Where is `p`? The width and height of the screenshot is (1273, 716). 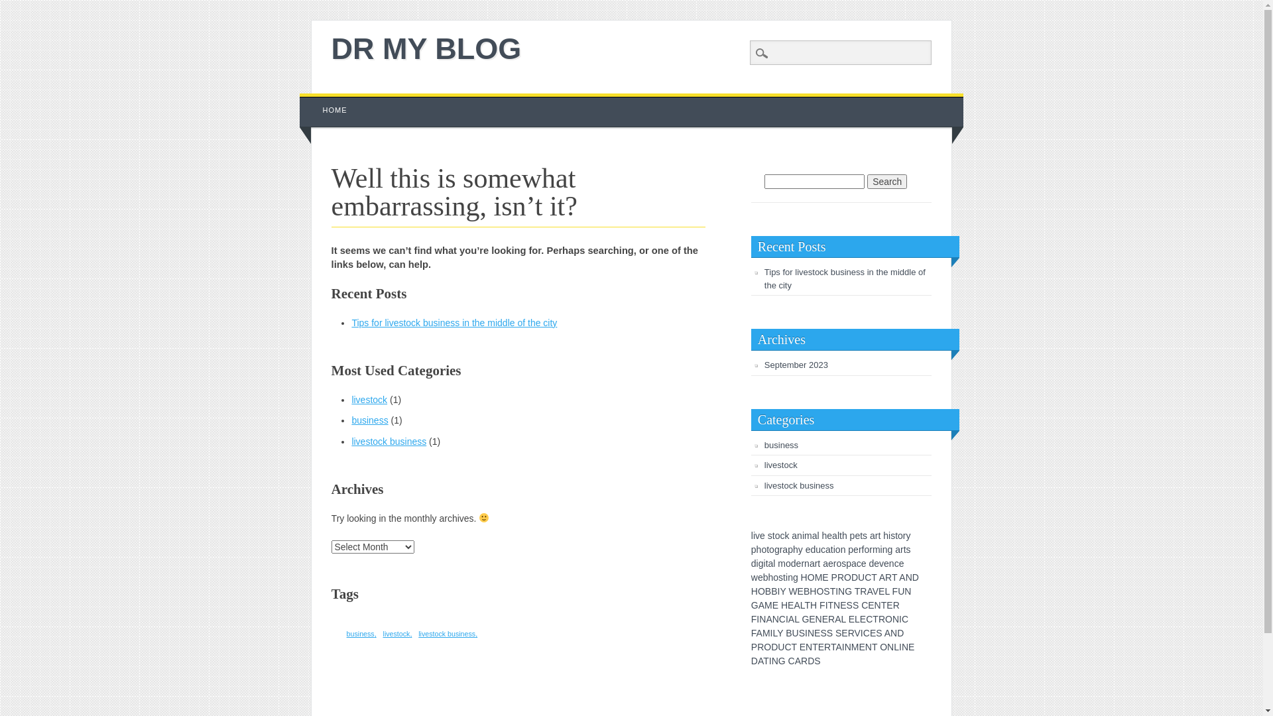
p is located at coordinates (754, 550).